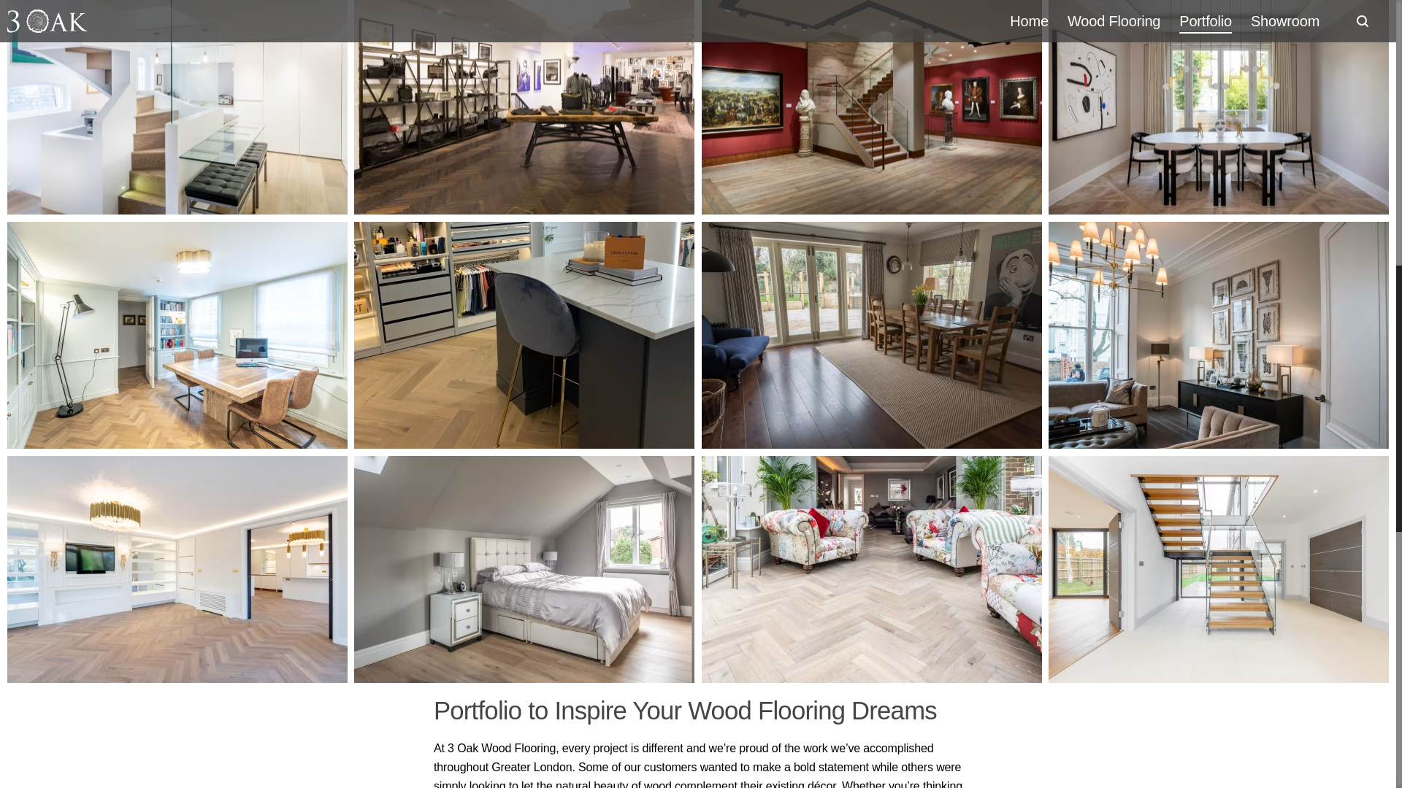  What do you see at coordinates (1219, 569) in the screenshot?
I see `Middle Barn, Bullockspits lane` at bounding box center [1219, 569].